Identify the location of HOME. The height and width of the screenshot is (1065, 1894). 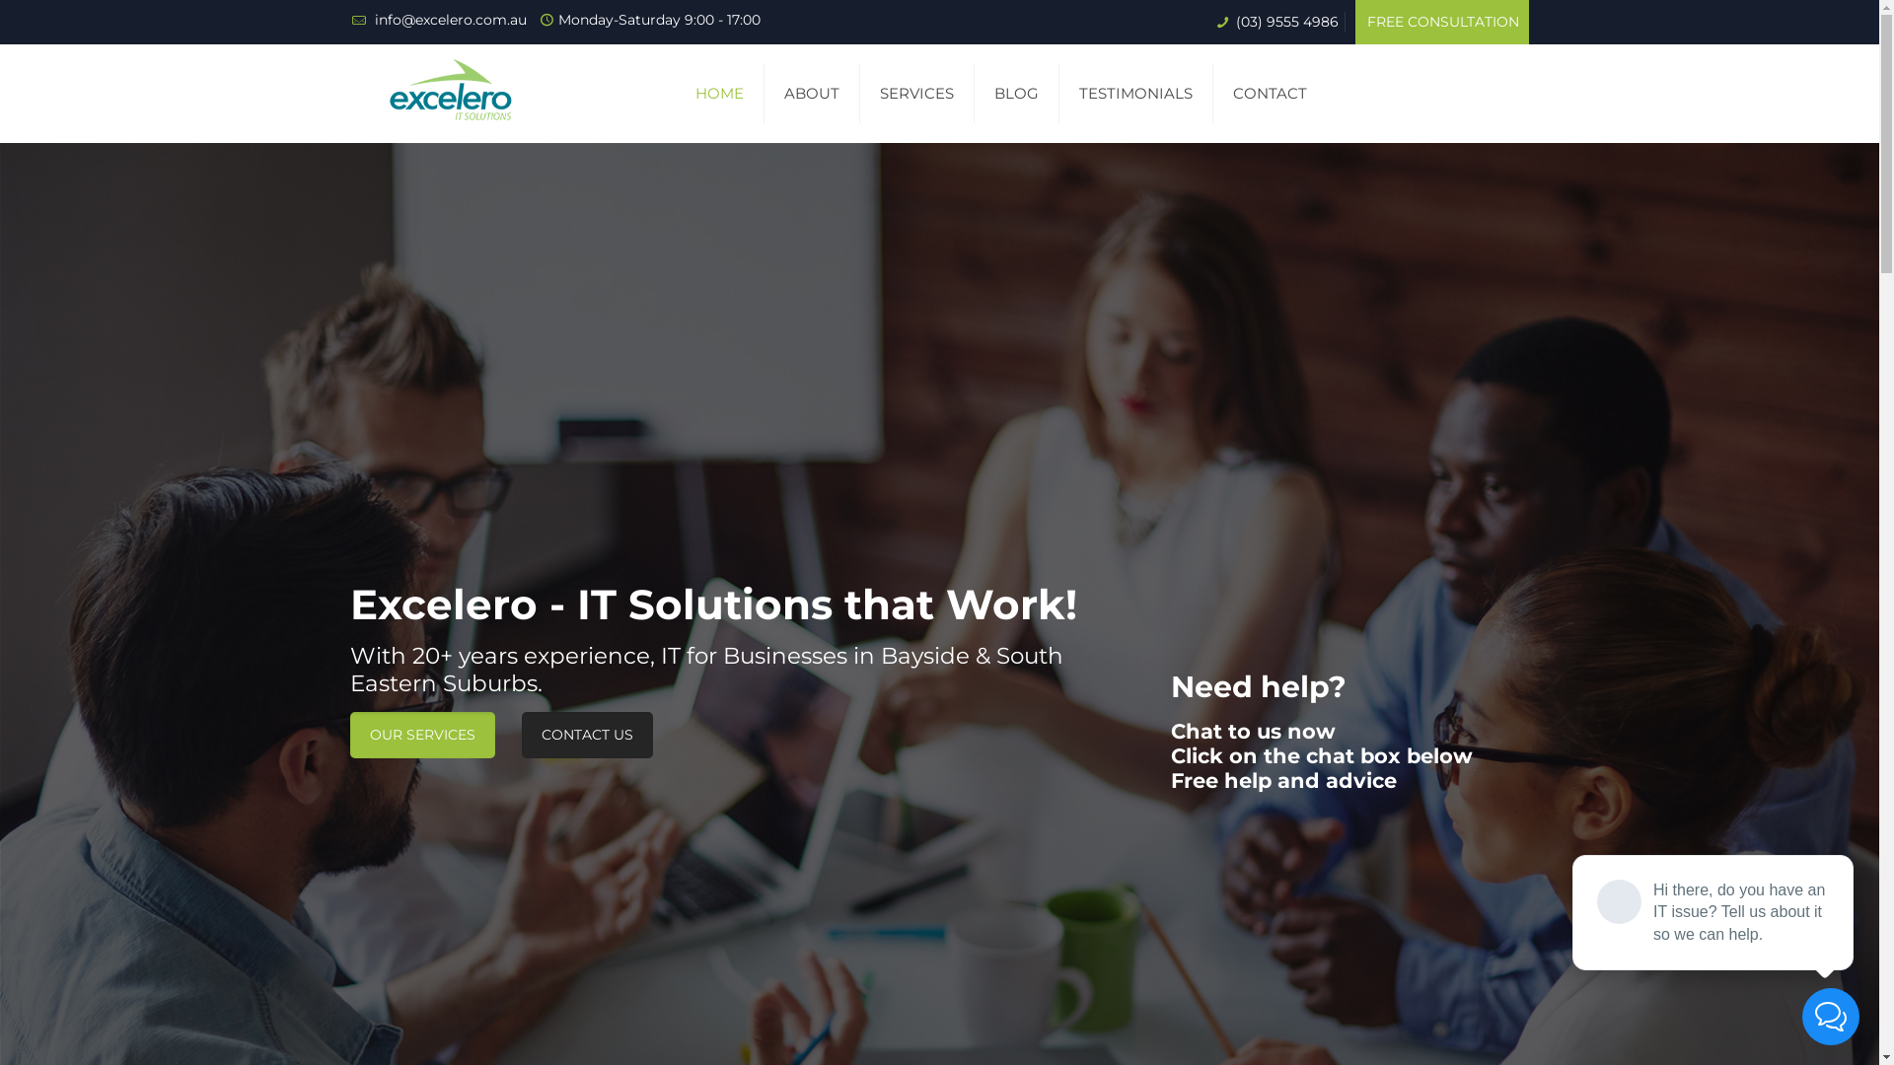
(720, 94).